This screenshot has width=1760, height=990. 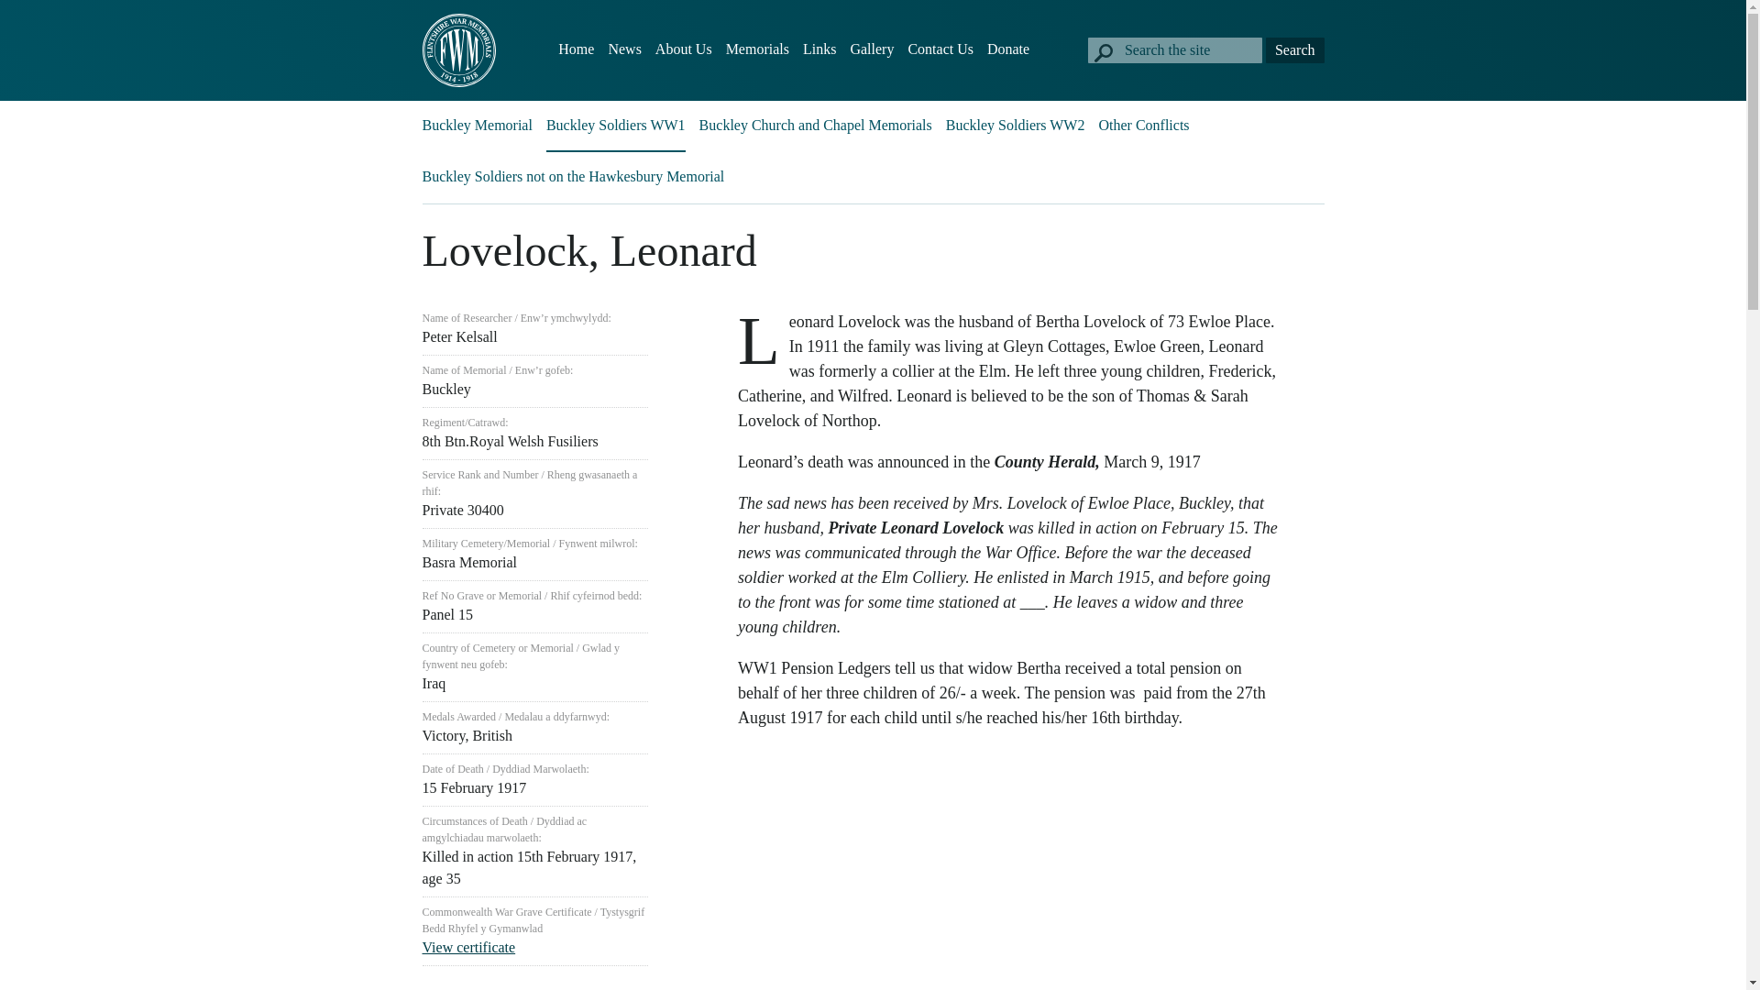 I want to click on Donate, so click(x=1008, y=49).